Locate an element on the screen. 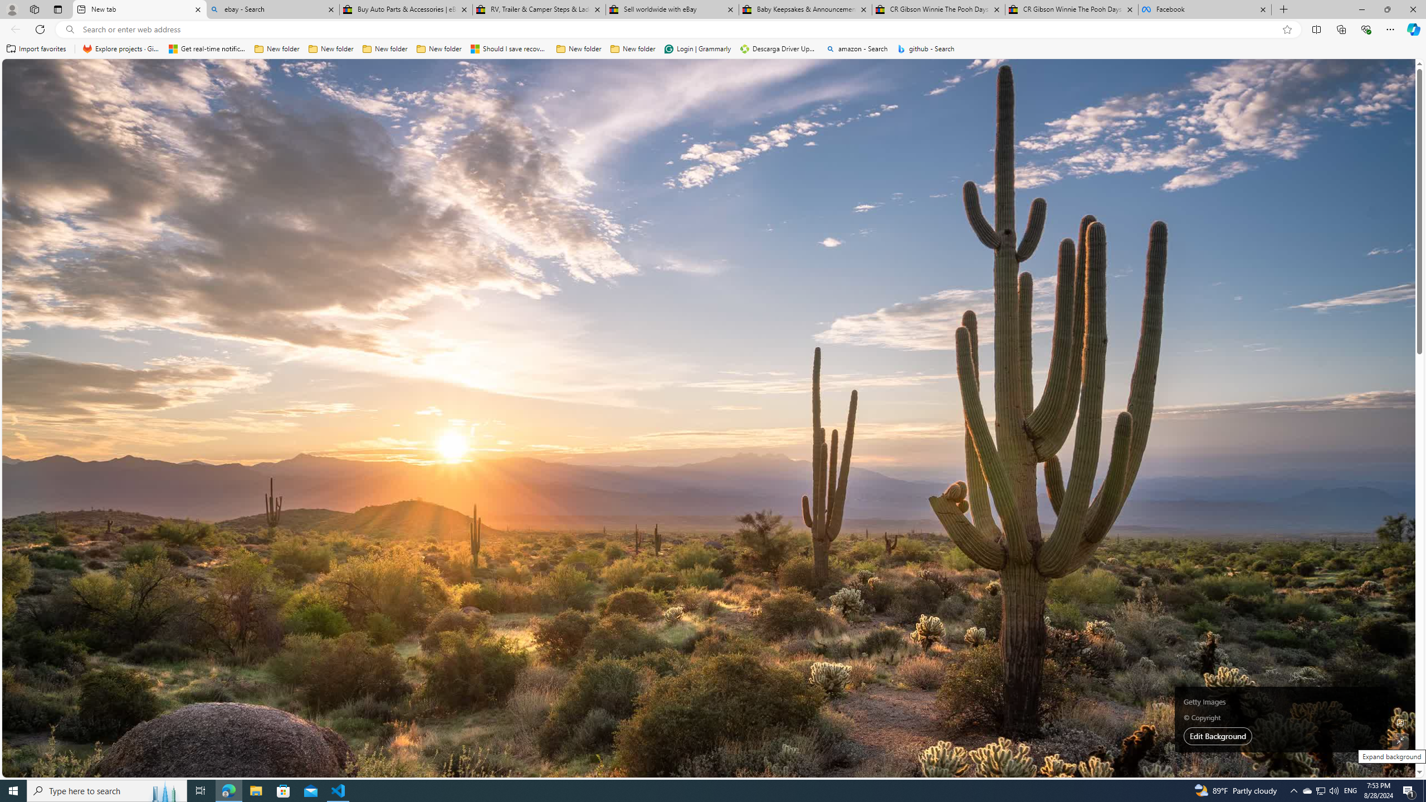  Chaisaeng Palace Hotel is located at coordinates (1056, 428).